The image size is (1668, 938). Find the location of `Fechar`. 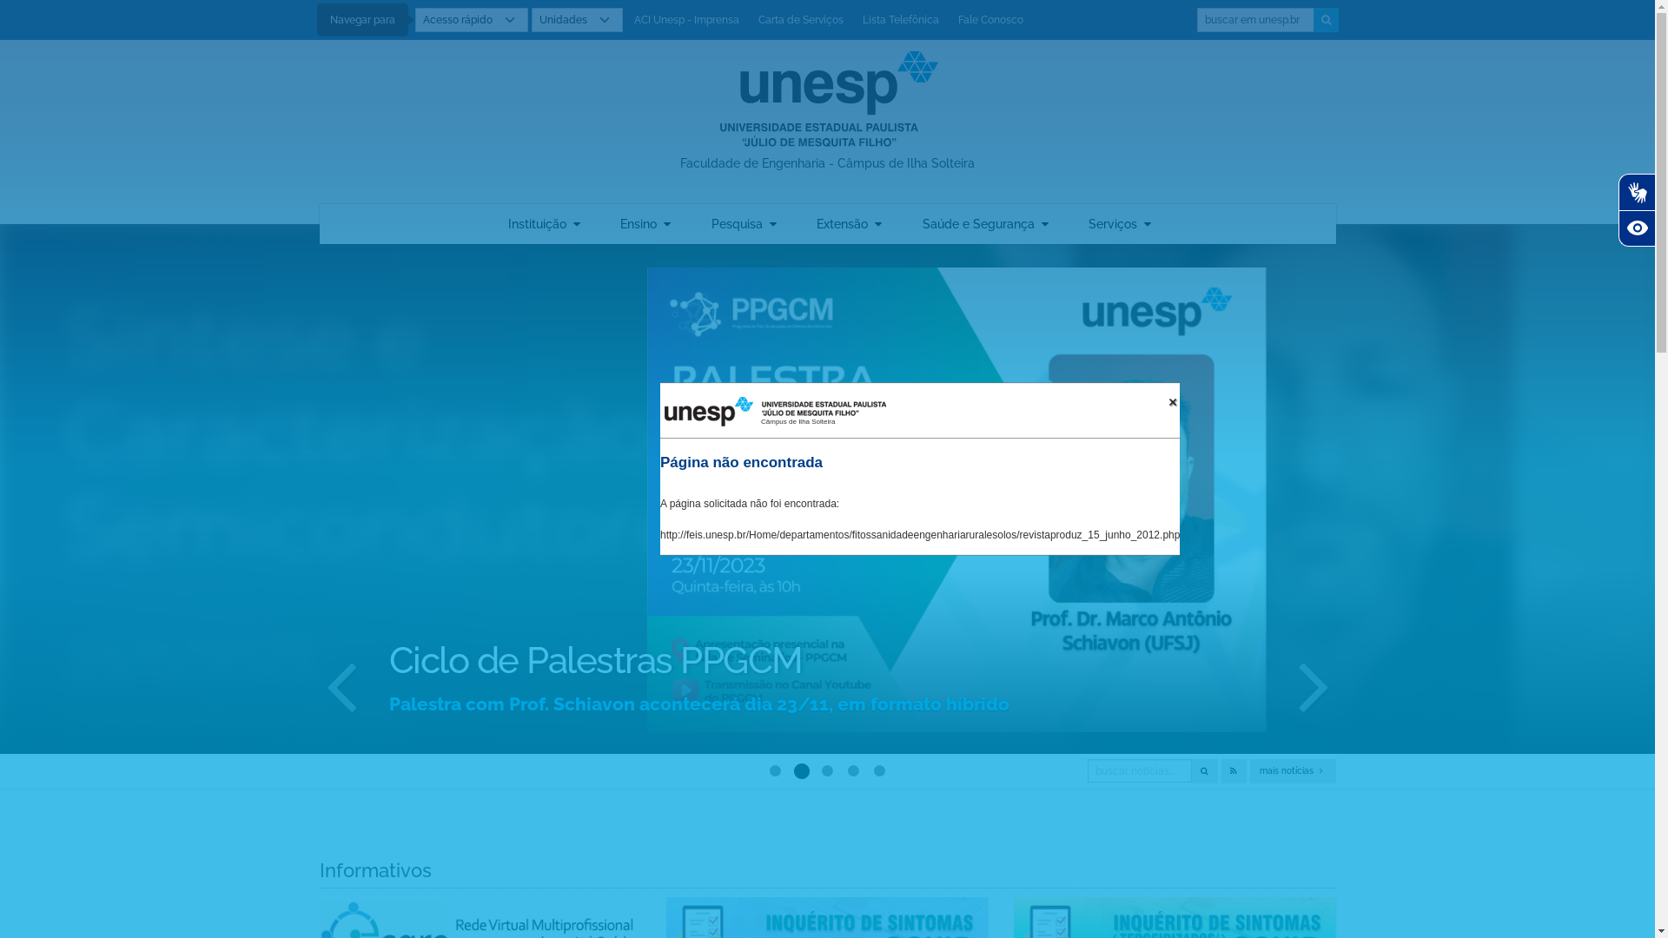

Fechar is located at coordinates (1173, 402).